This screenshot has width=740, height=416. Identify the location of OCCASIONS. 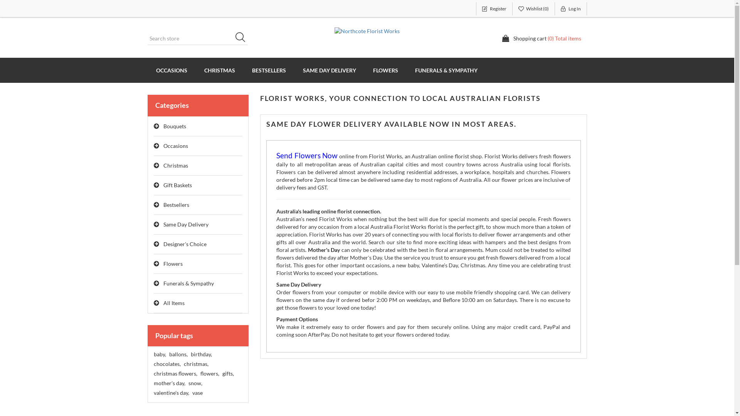
(171, 70).